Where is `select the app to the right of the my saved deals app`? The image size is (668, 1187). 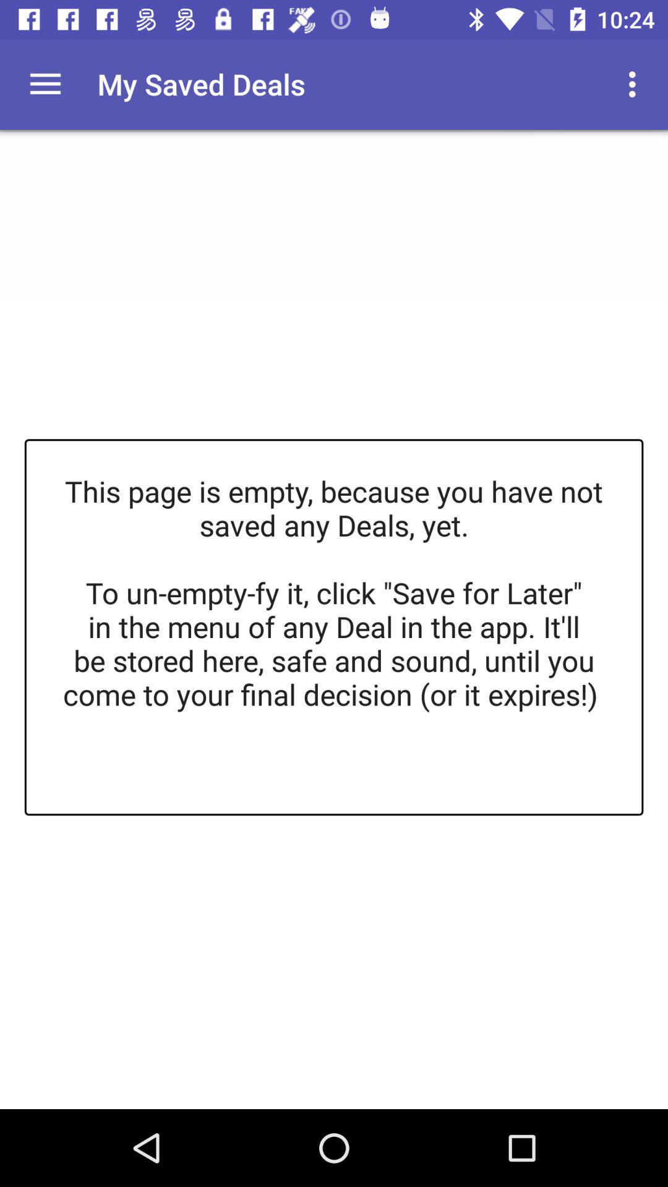 select the app to the right of the my saved deals app is located at coordinates (636, 84).